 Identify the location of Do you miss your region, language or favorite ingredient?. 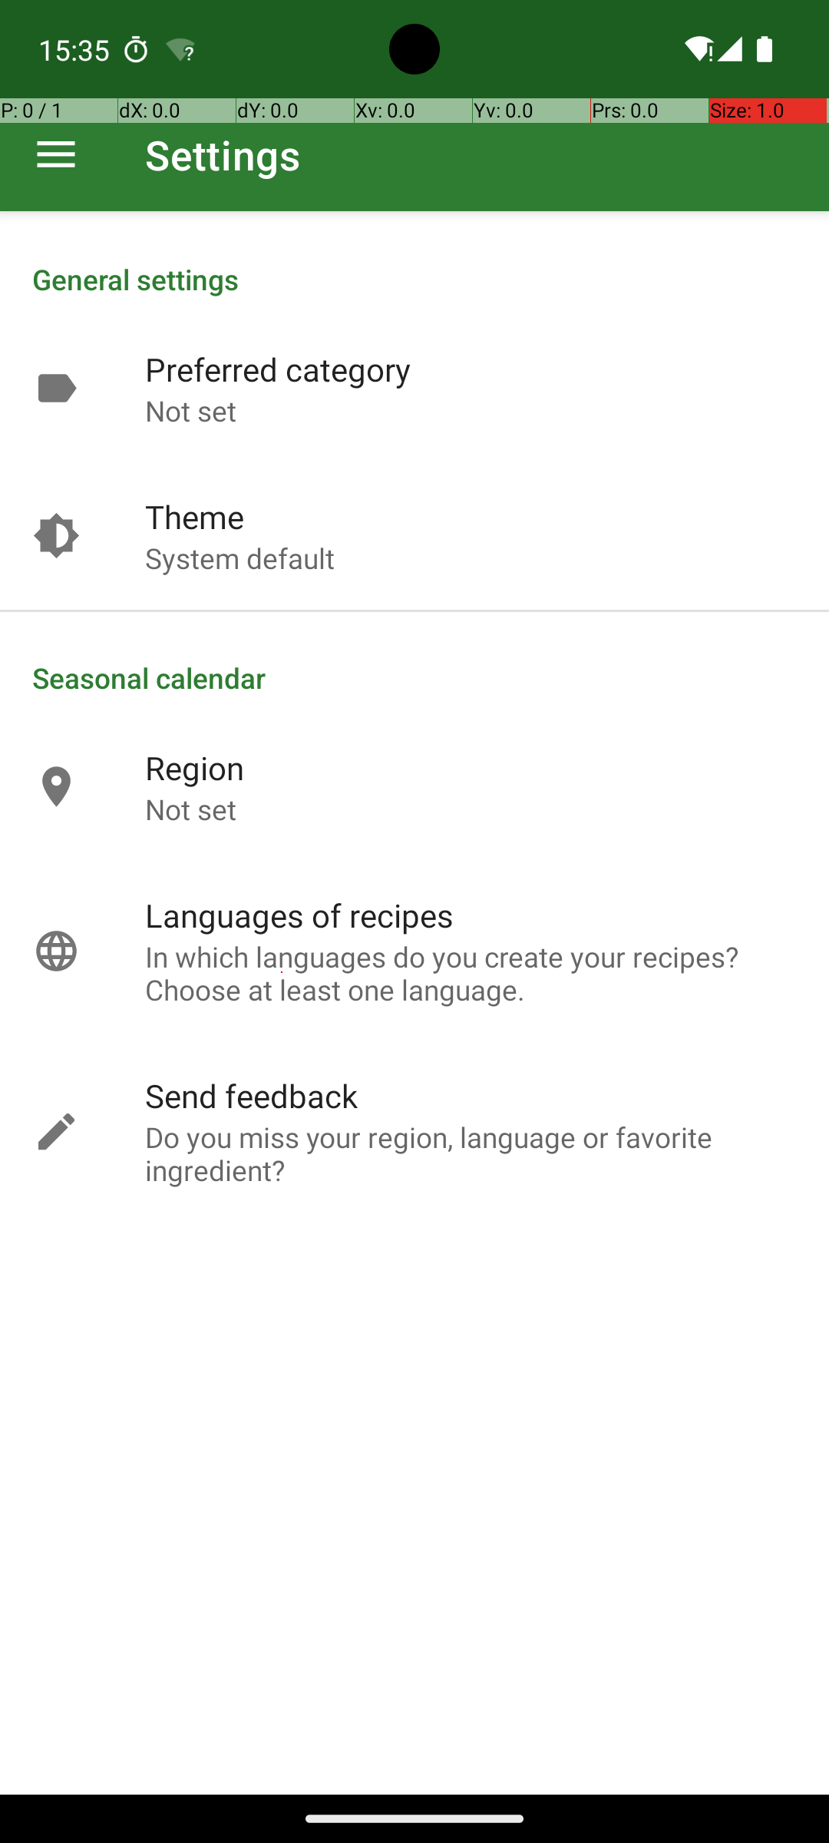
(471, 1153).